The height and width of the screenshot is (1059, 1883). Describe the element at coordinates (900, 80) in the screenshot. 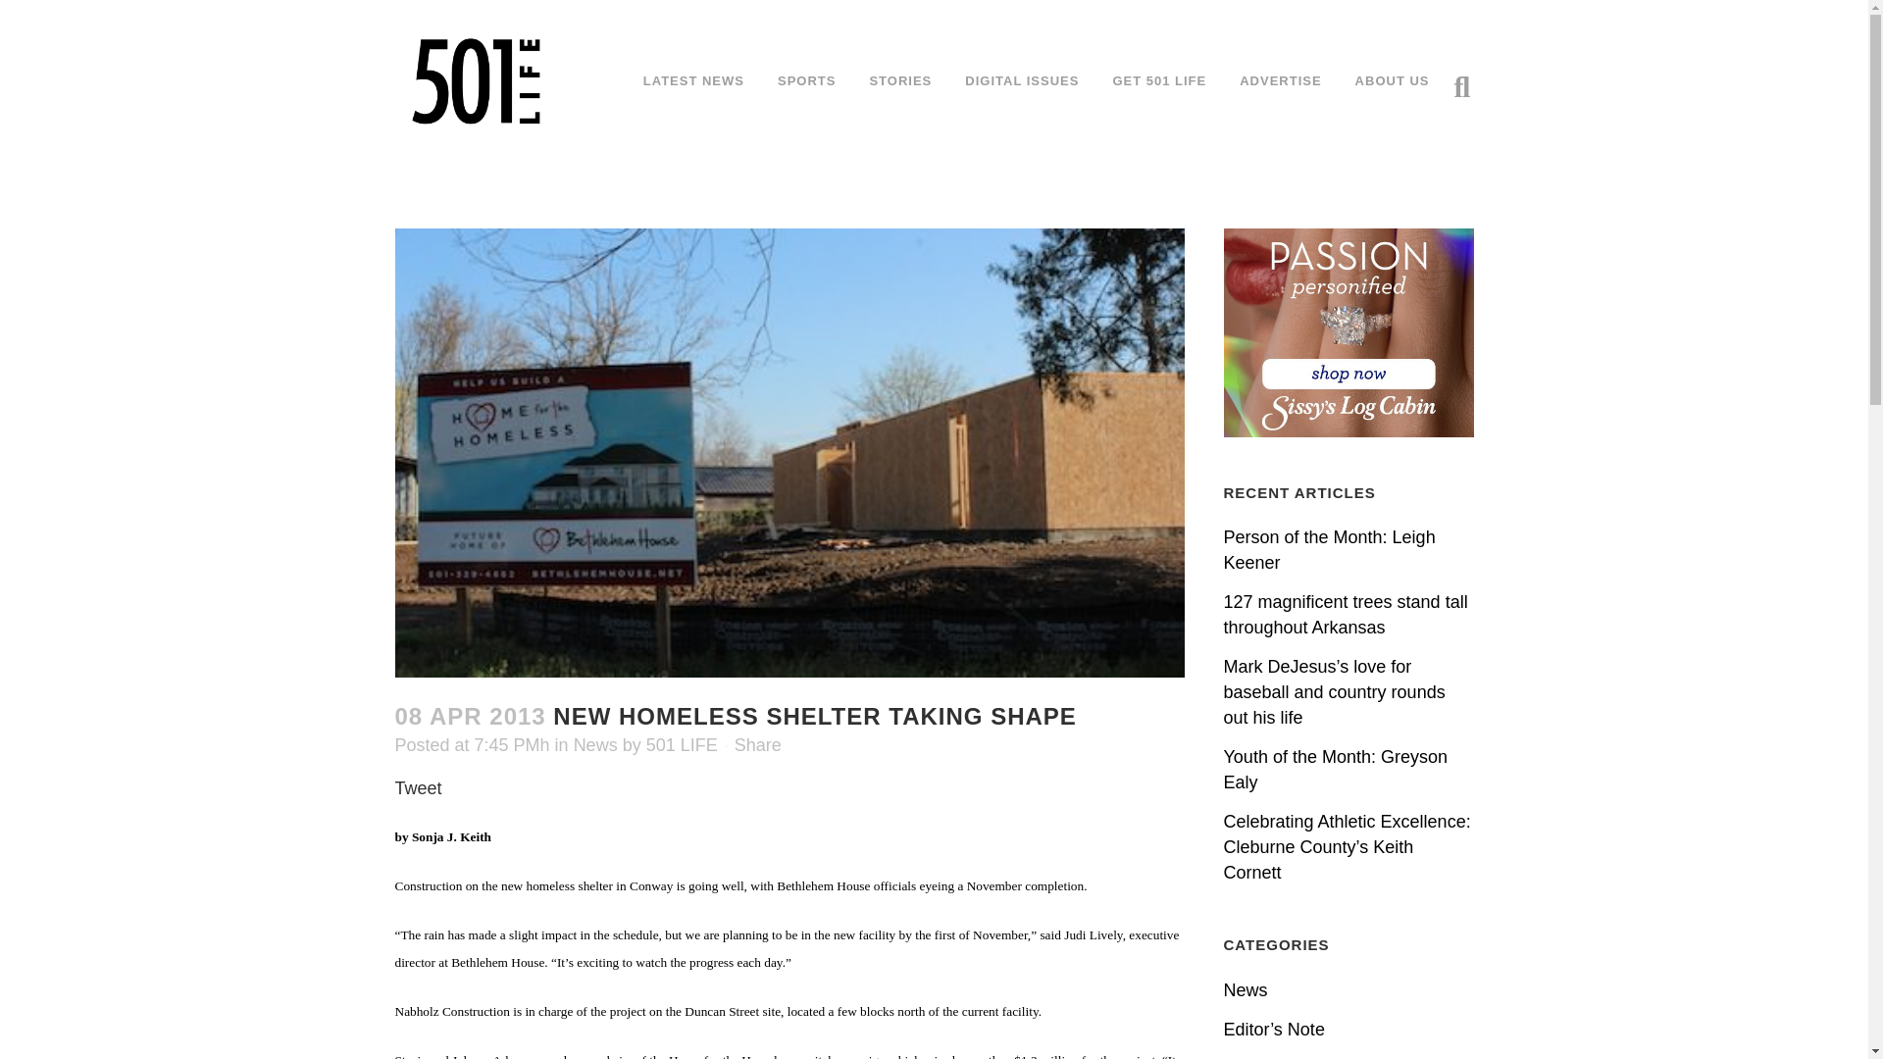

I see `STORIES` at that location.